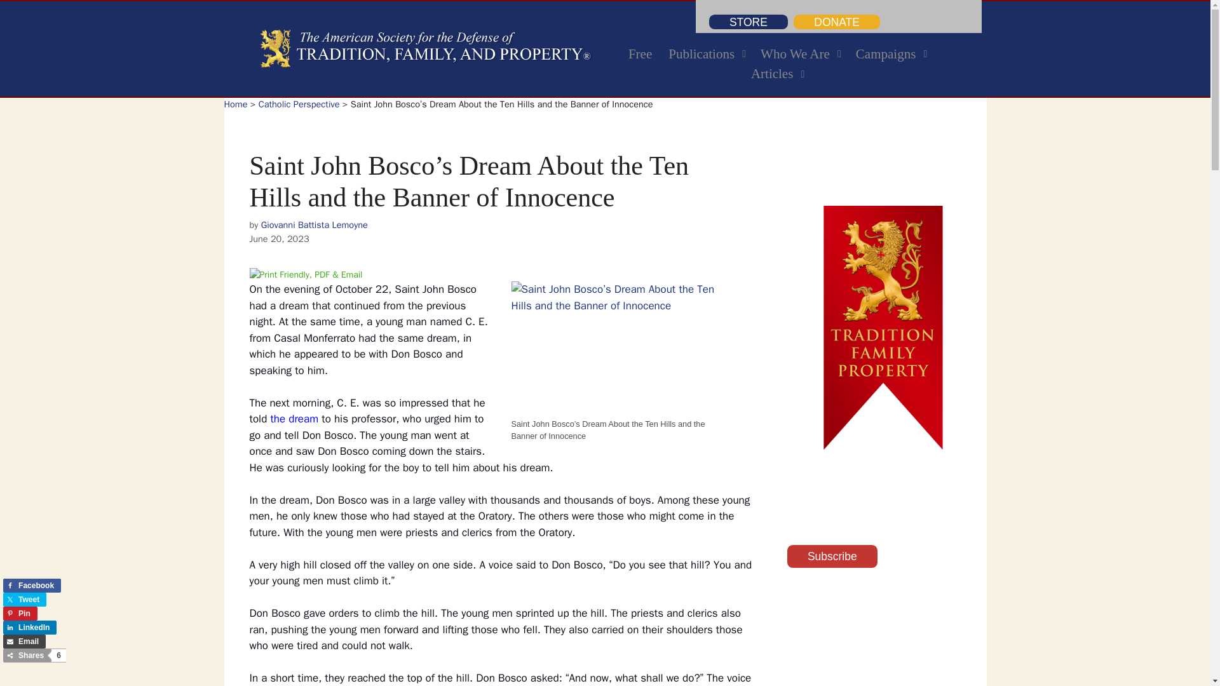  What do you see at coordinates (776, 64) in the screenshot?
I see `Share on Facebook` at bounding box center [776, 64].